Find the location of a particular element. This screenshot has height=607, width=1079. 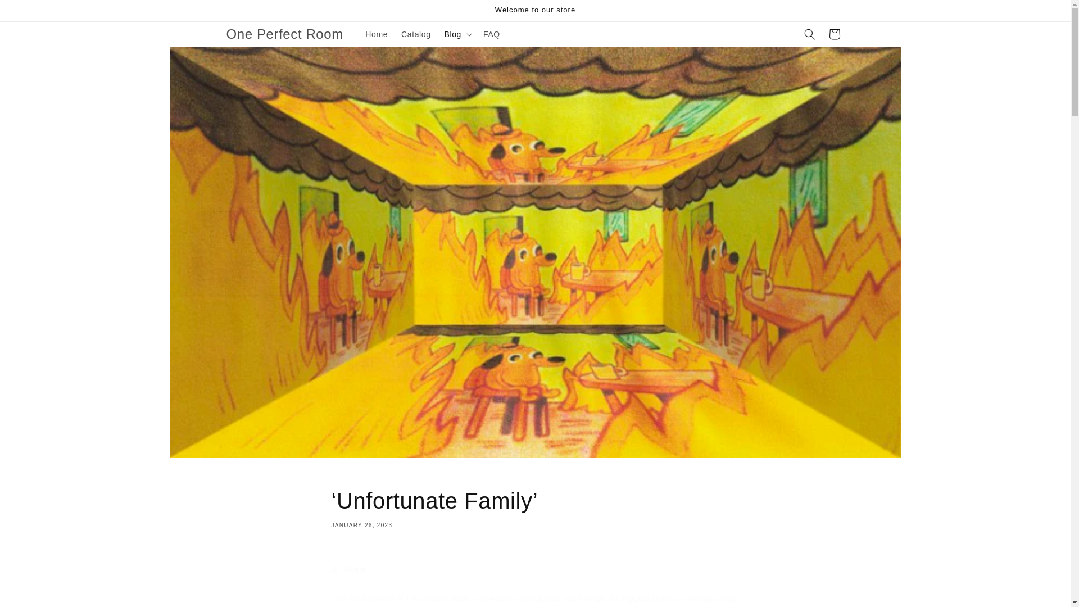

Catalog is located at coordinates (416, 34).